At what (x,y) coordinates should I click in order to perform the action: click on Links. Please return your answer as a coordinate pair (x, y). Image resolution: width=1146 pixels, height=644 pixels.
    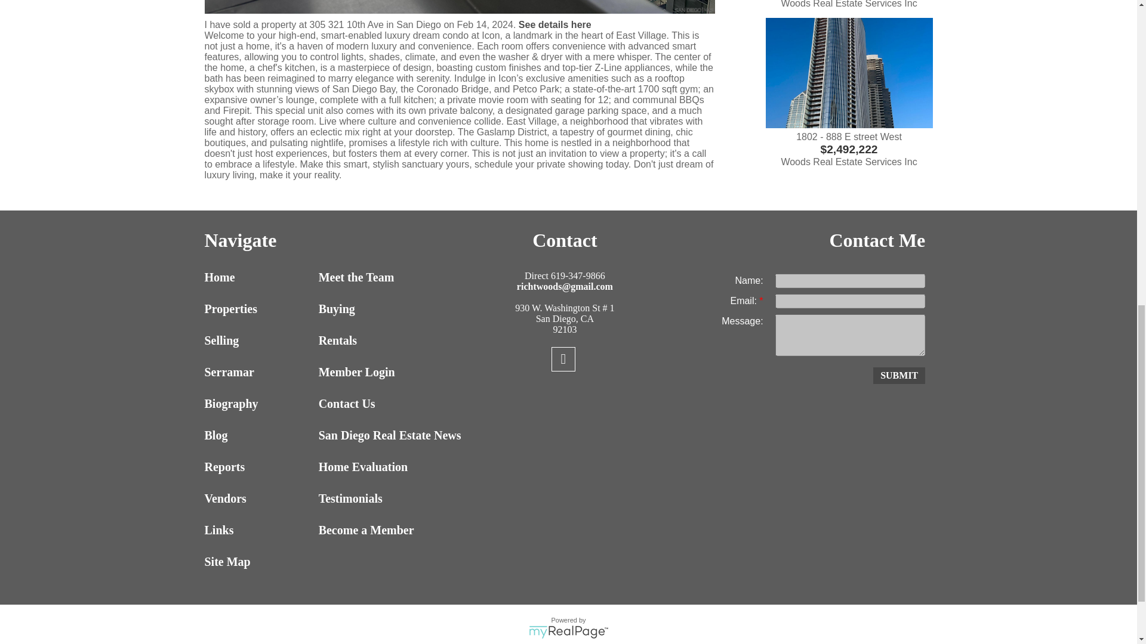
    Looking at the image, I should click on (258, 530).